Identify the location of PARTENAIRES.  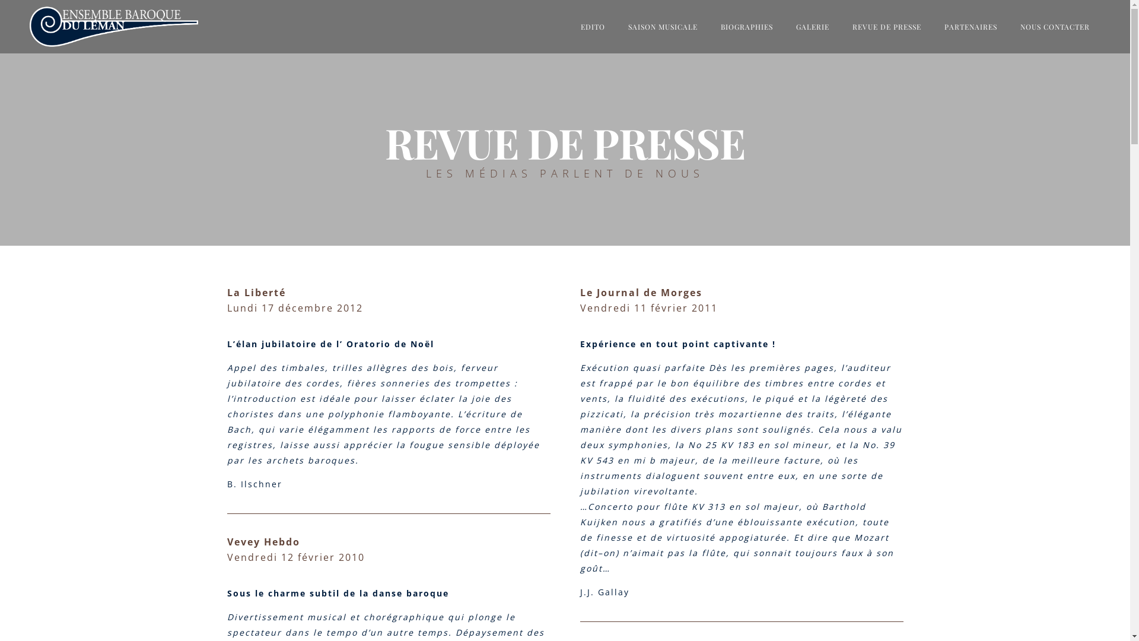
(971, 27).